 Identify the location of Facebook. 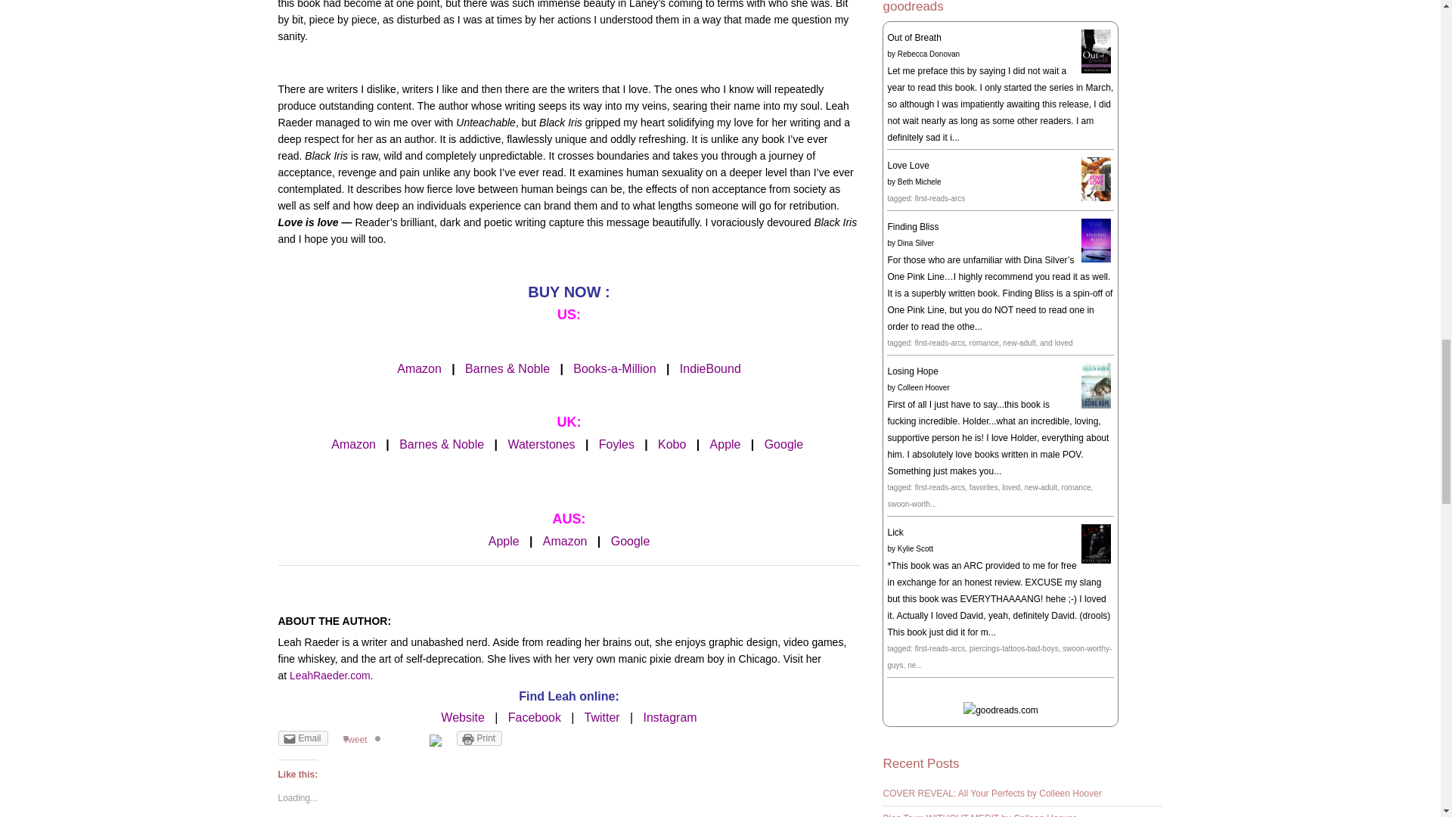
(534, 717).